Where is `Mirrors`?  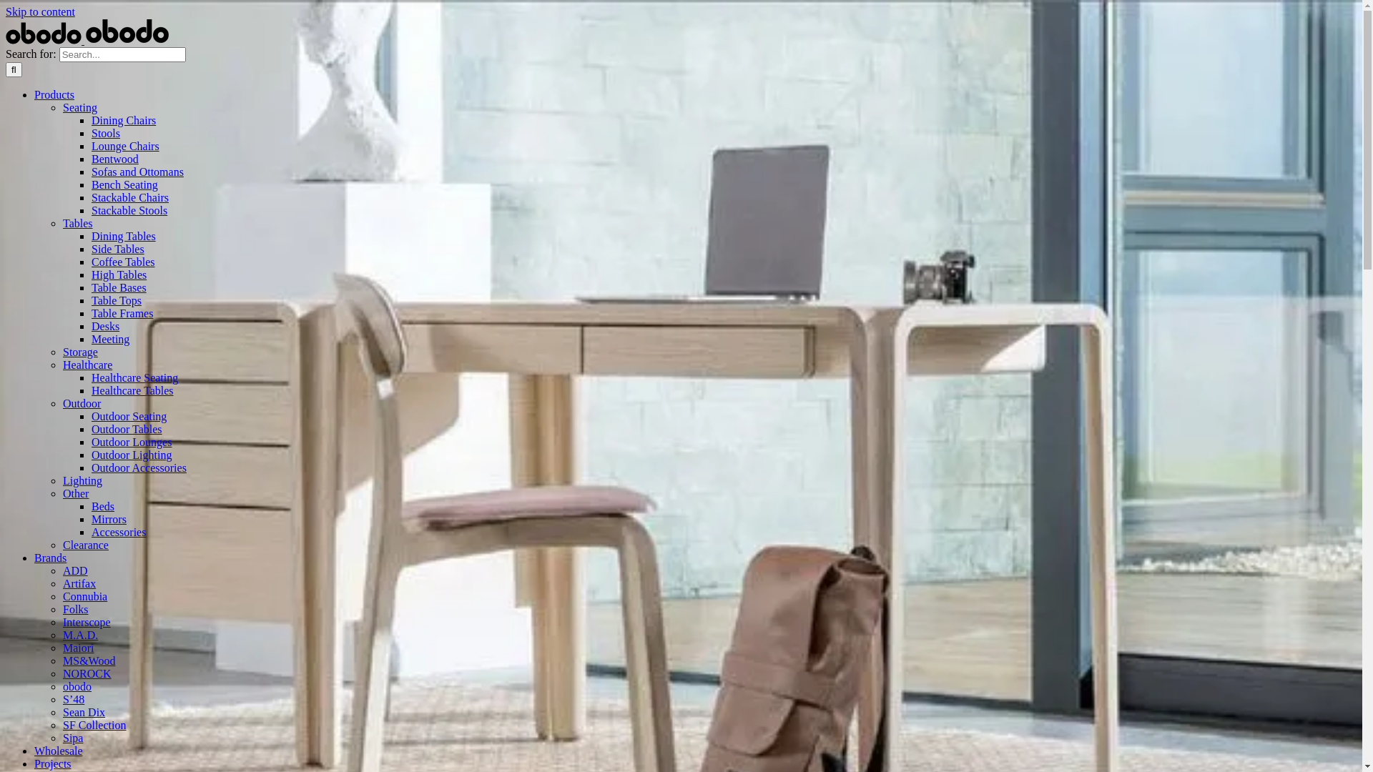
Mirrors is located at coordinates (109, 519).